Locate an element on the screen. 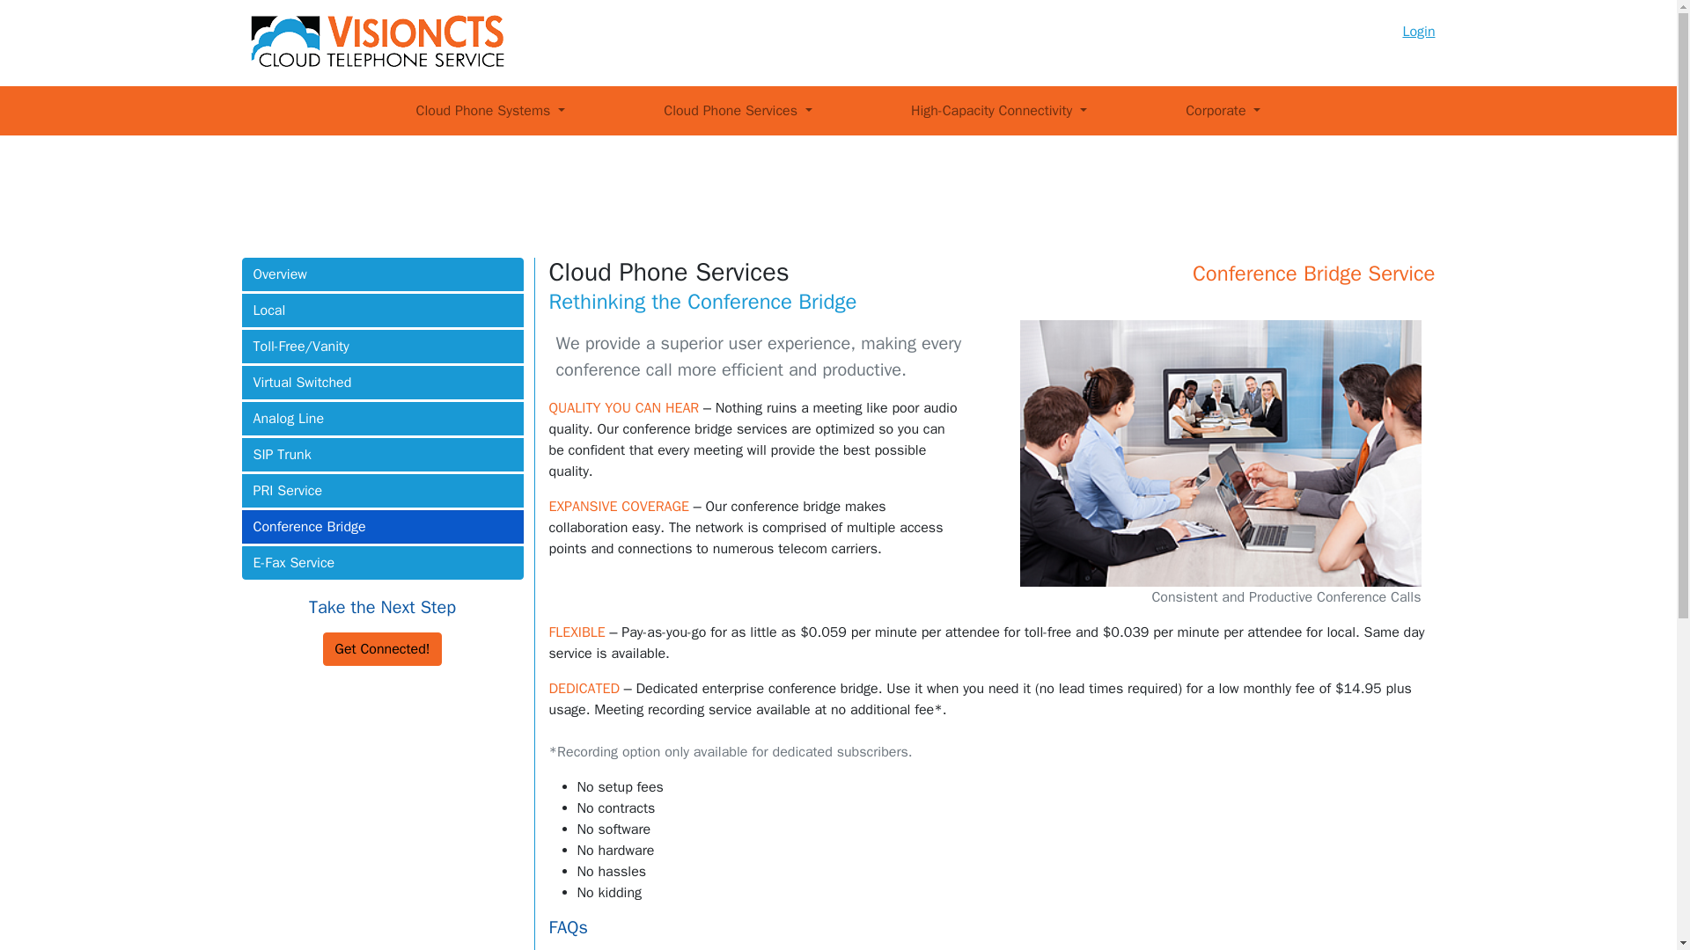 This screenshot has height=950, width=1690. Cloud Phone Services is located at coordinates (738, 110).